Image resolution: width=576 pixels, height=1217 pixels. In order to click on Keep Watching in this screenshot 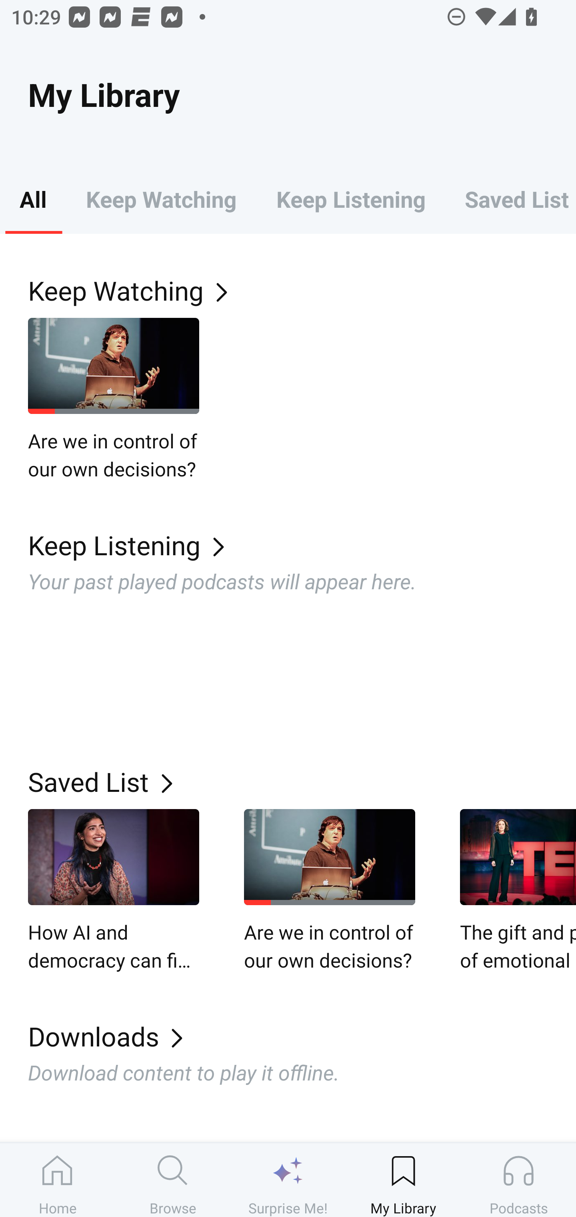, I will do `click(302, 290)`.